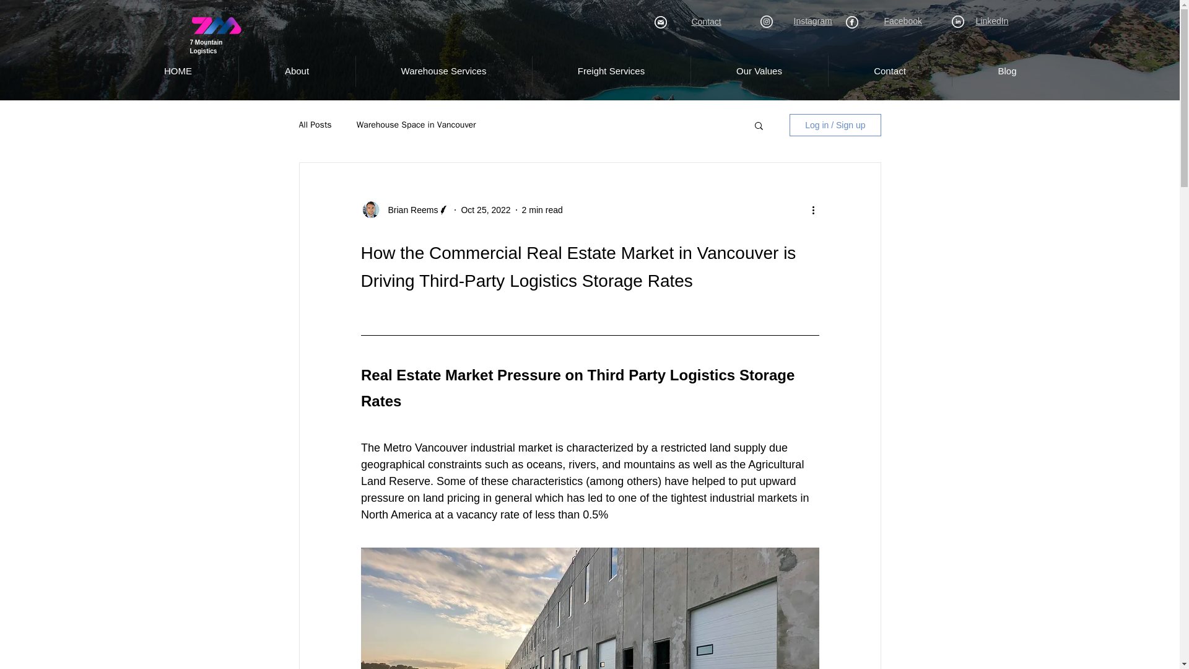 Image resolution: width=1189 pixels, height=669 pixels. Describe the element at coordinates (486, 209) in the screenshot. I see `Oct 25, 2022` at that location.